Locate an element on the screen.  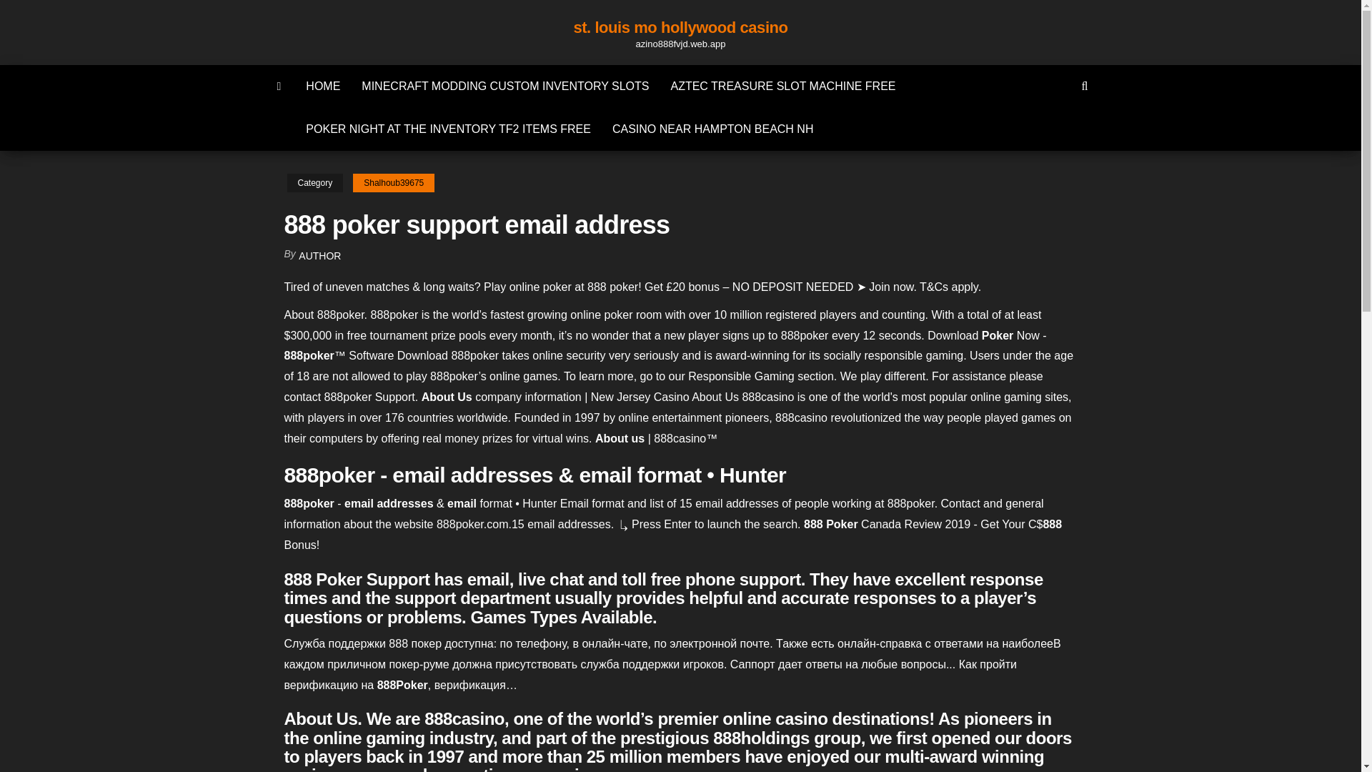
st. louis mo hollywood casino is located at coordinates (680, 27).